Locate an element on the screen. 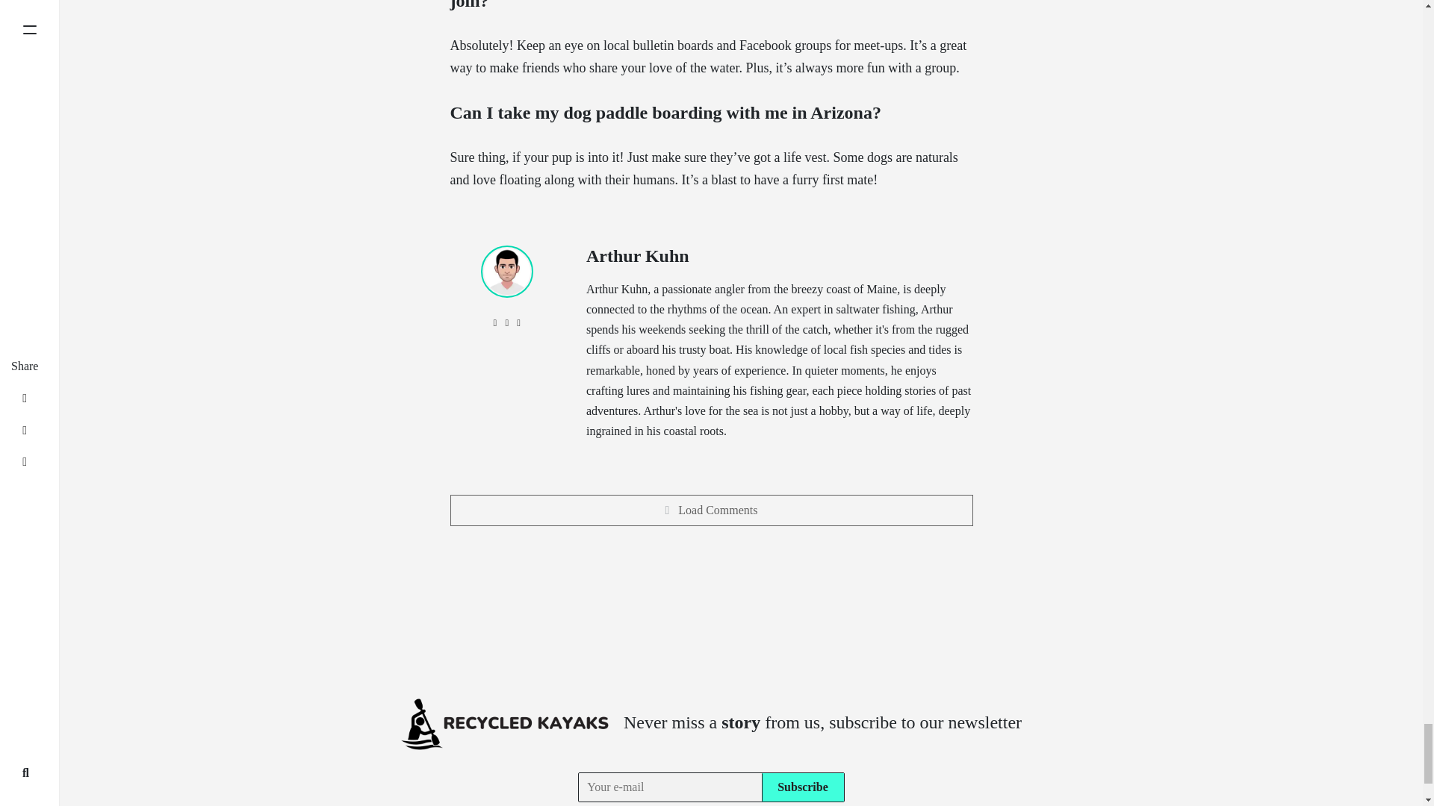 The width and height of the screenshot is (1434, 806). Subscribe is located at coordinates (802, 787).